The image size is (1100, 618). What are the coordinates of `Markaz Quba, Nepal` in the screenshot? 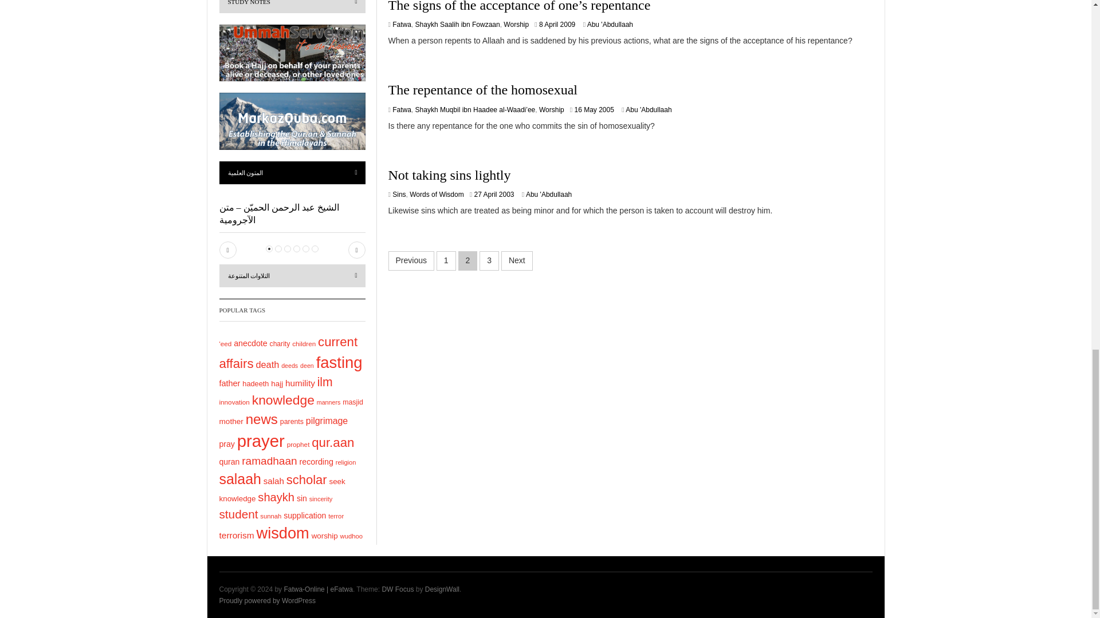 It's located at (292, 121).